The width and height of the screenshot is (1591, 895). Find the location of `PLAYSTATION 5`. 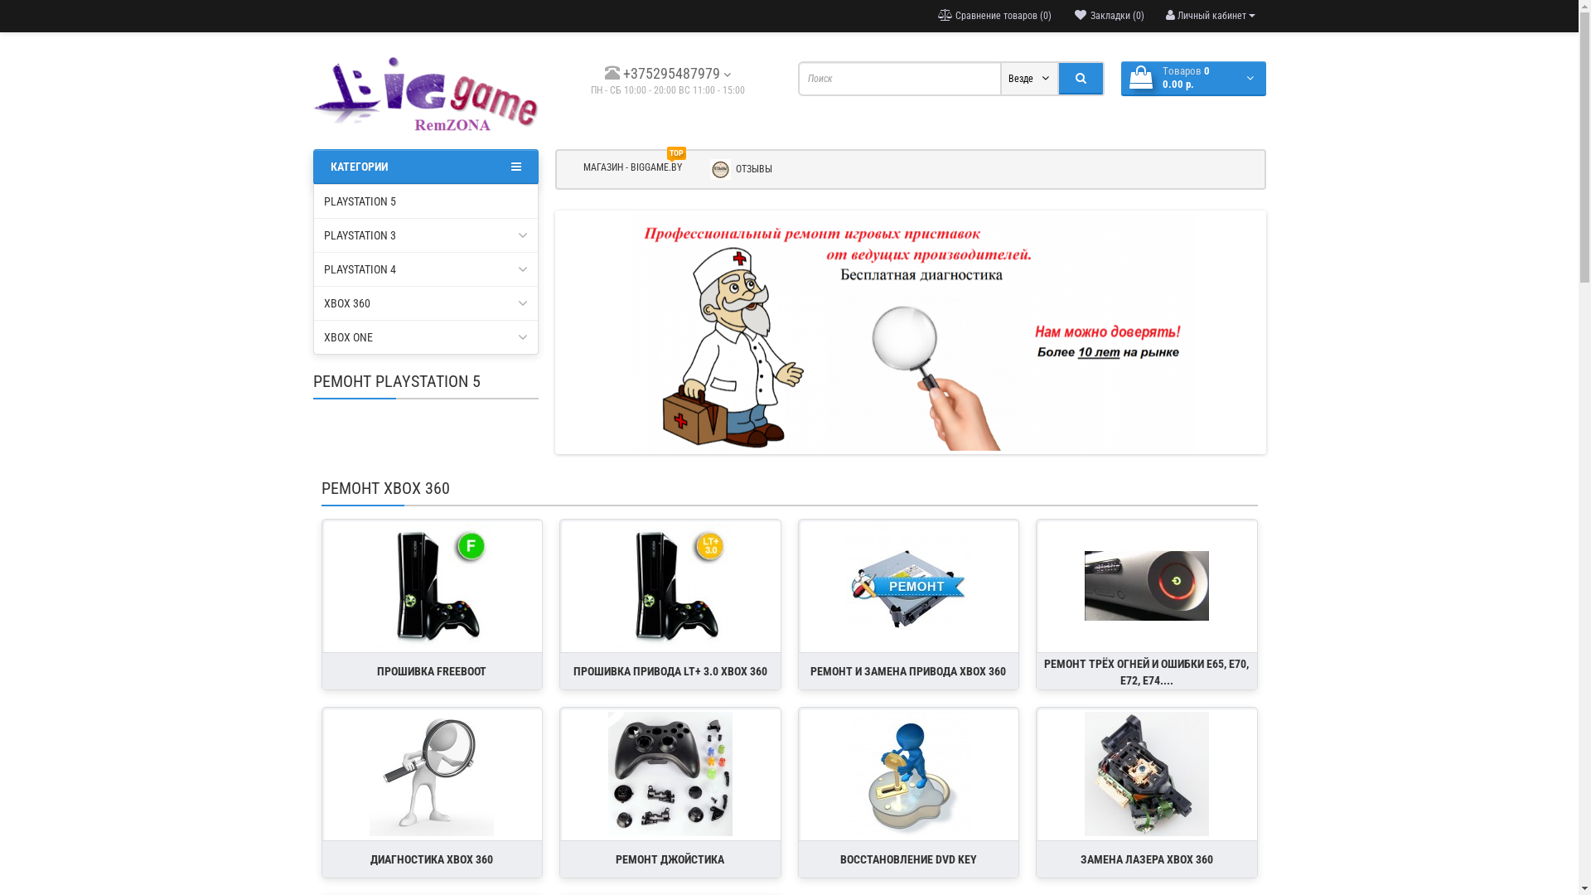

PLAYSTATION 5 is located at coordinates (426, 201).